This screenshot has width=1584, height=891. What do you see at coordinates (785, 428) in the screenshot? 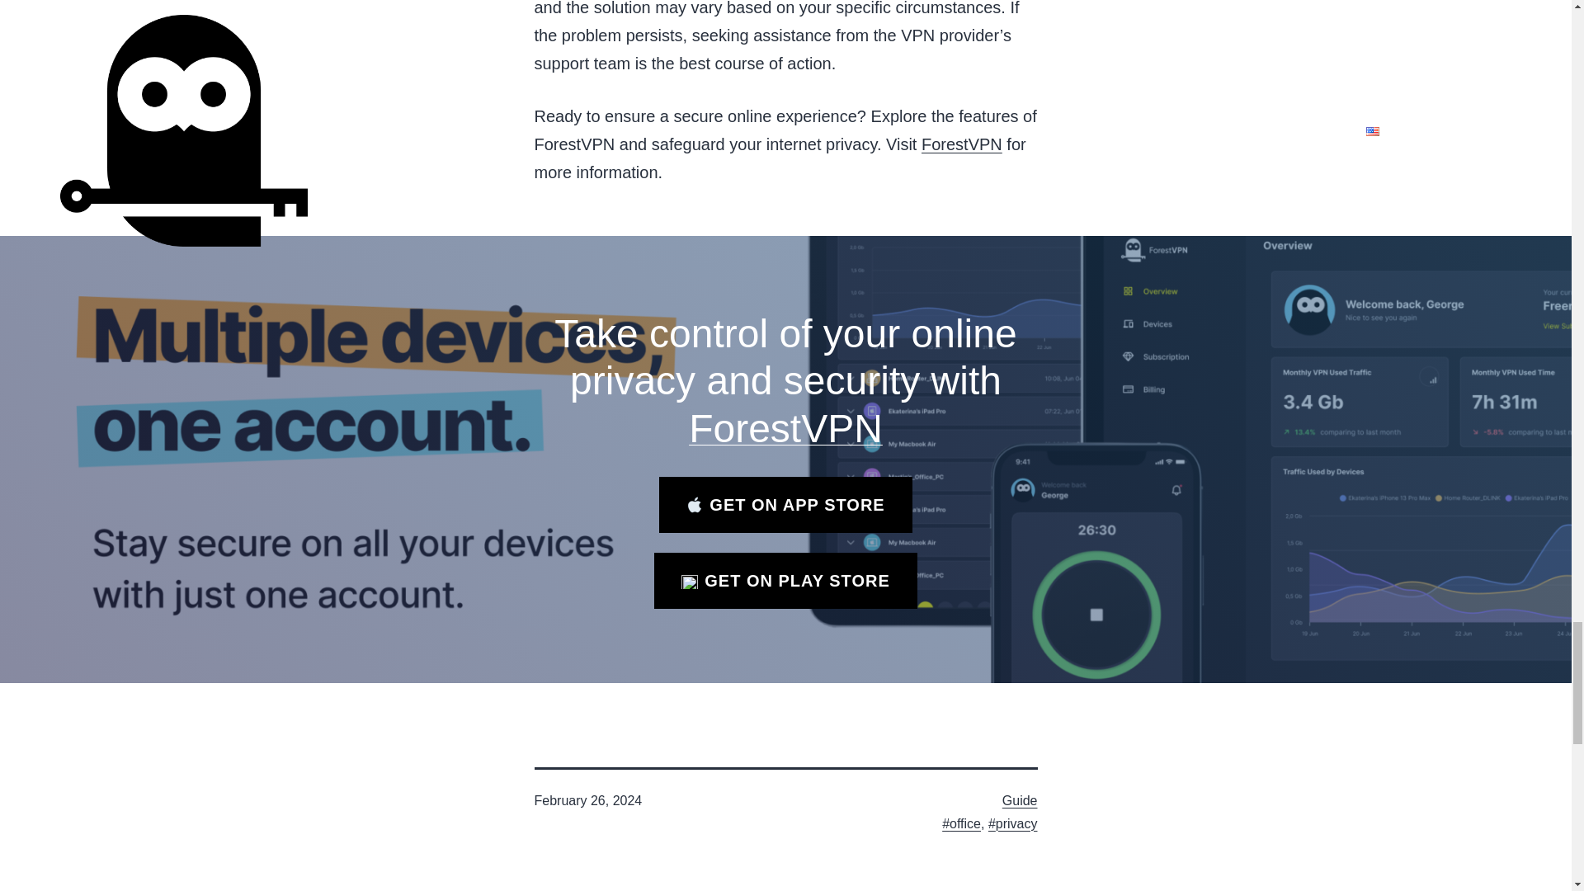
I see `ForestVPN` at bounding box center [785, 428].